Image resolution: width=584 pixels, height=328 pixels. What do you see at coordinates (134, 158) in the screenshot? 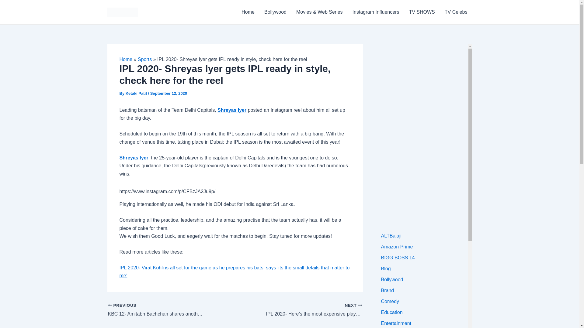
I see `Shreyas Iyer` at bounding box center [134, 158].